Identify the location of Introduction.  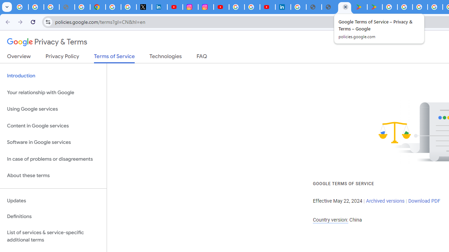
(53, 76).